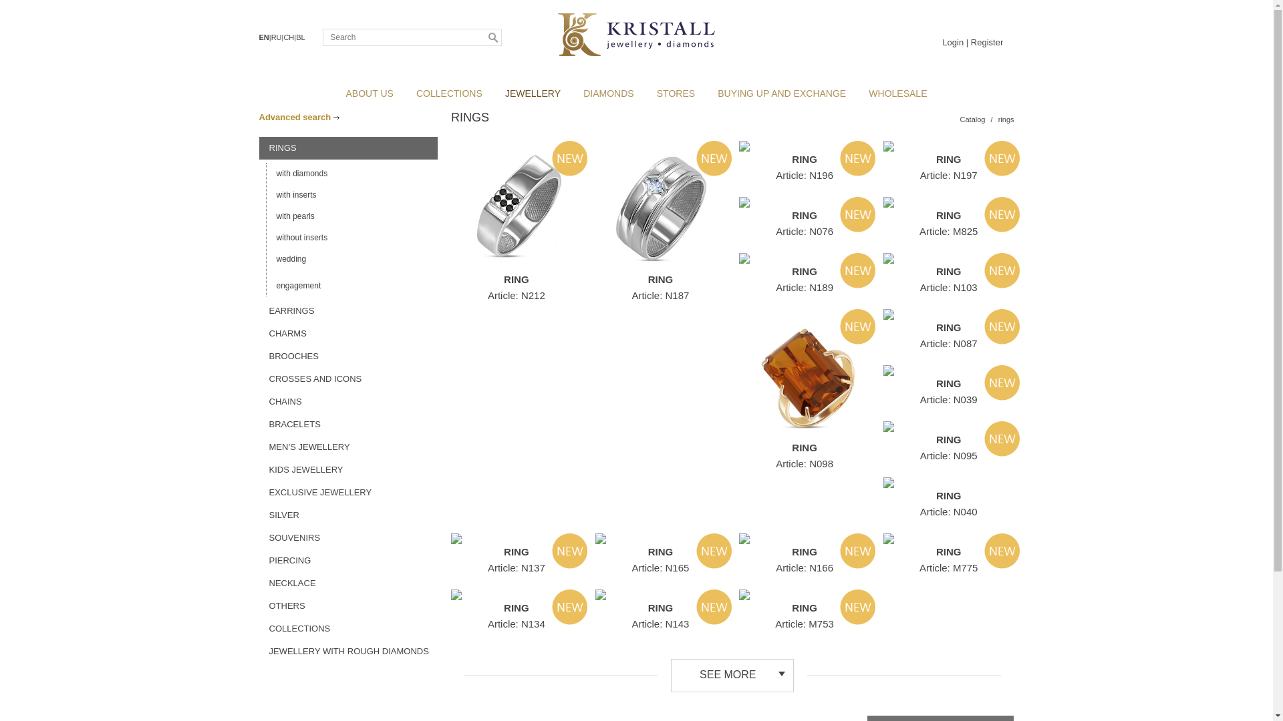  I want to click on with pearls, so click(351, 216).